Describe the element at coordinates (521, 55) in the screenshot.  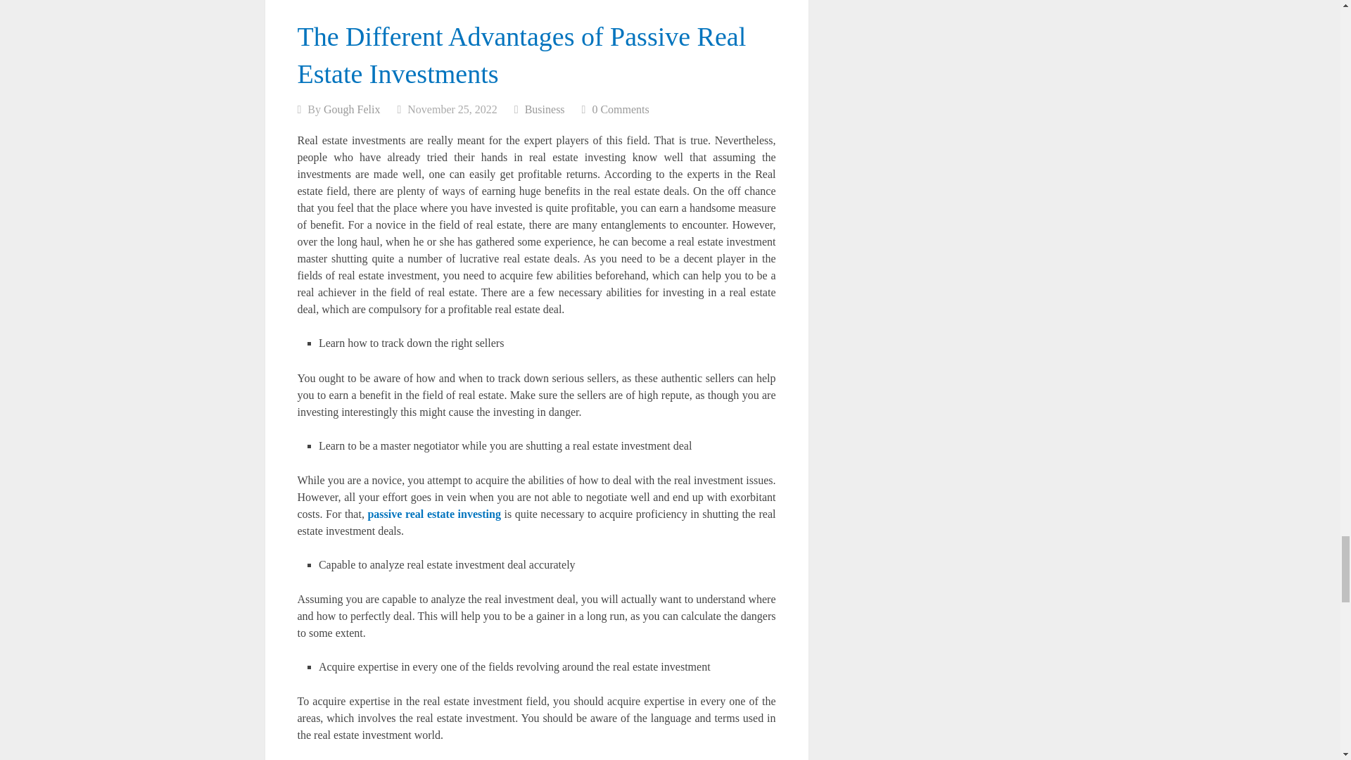
I see `The Different Advantages of Passive Real Estate Investments` at that location.